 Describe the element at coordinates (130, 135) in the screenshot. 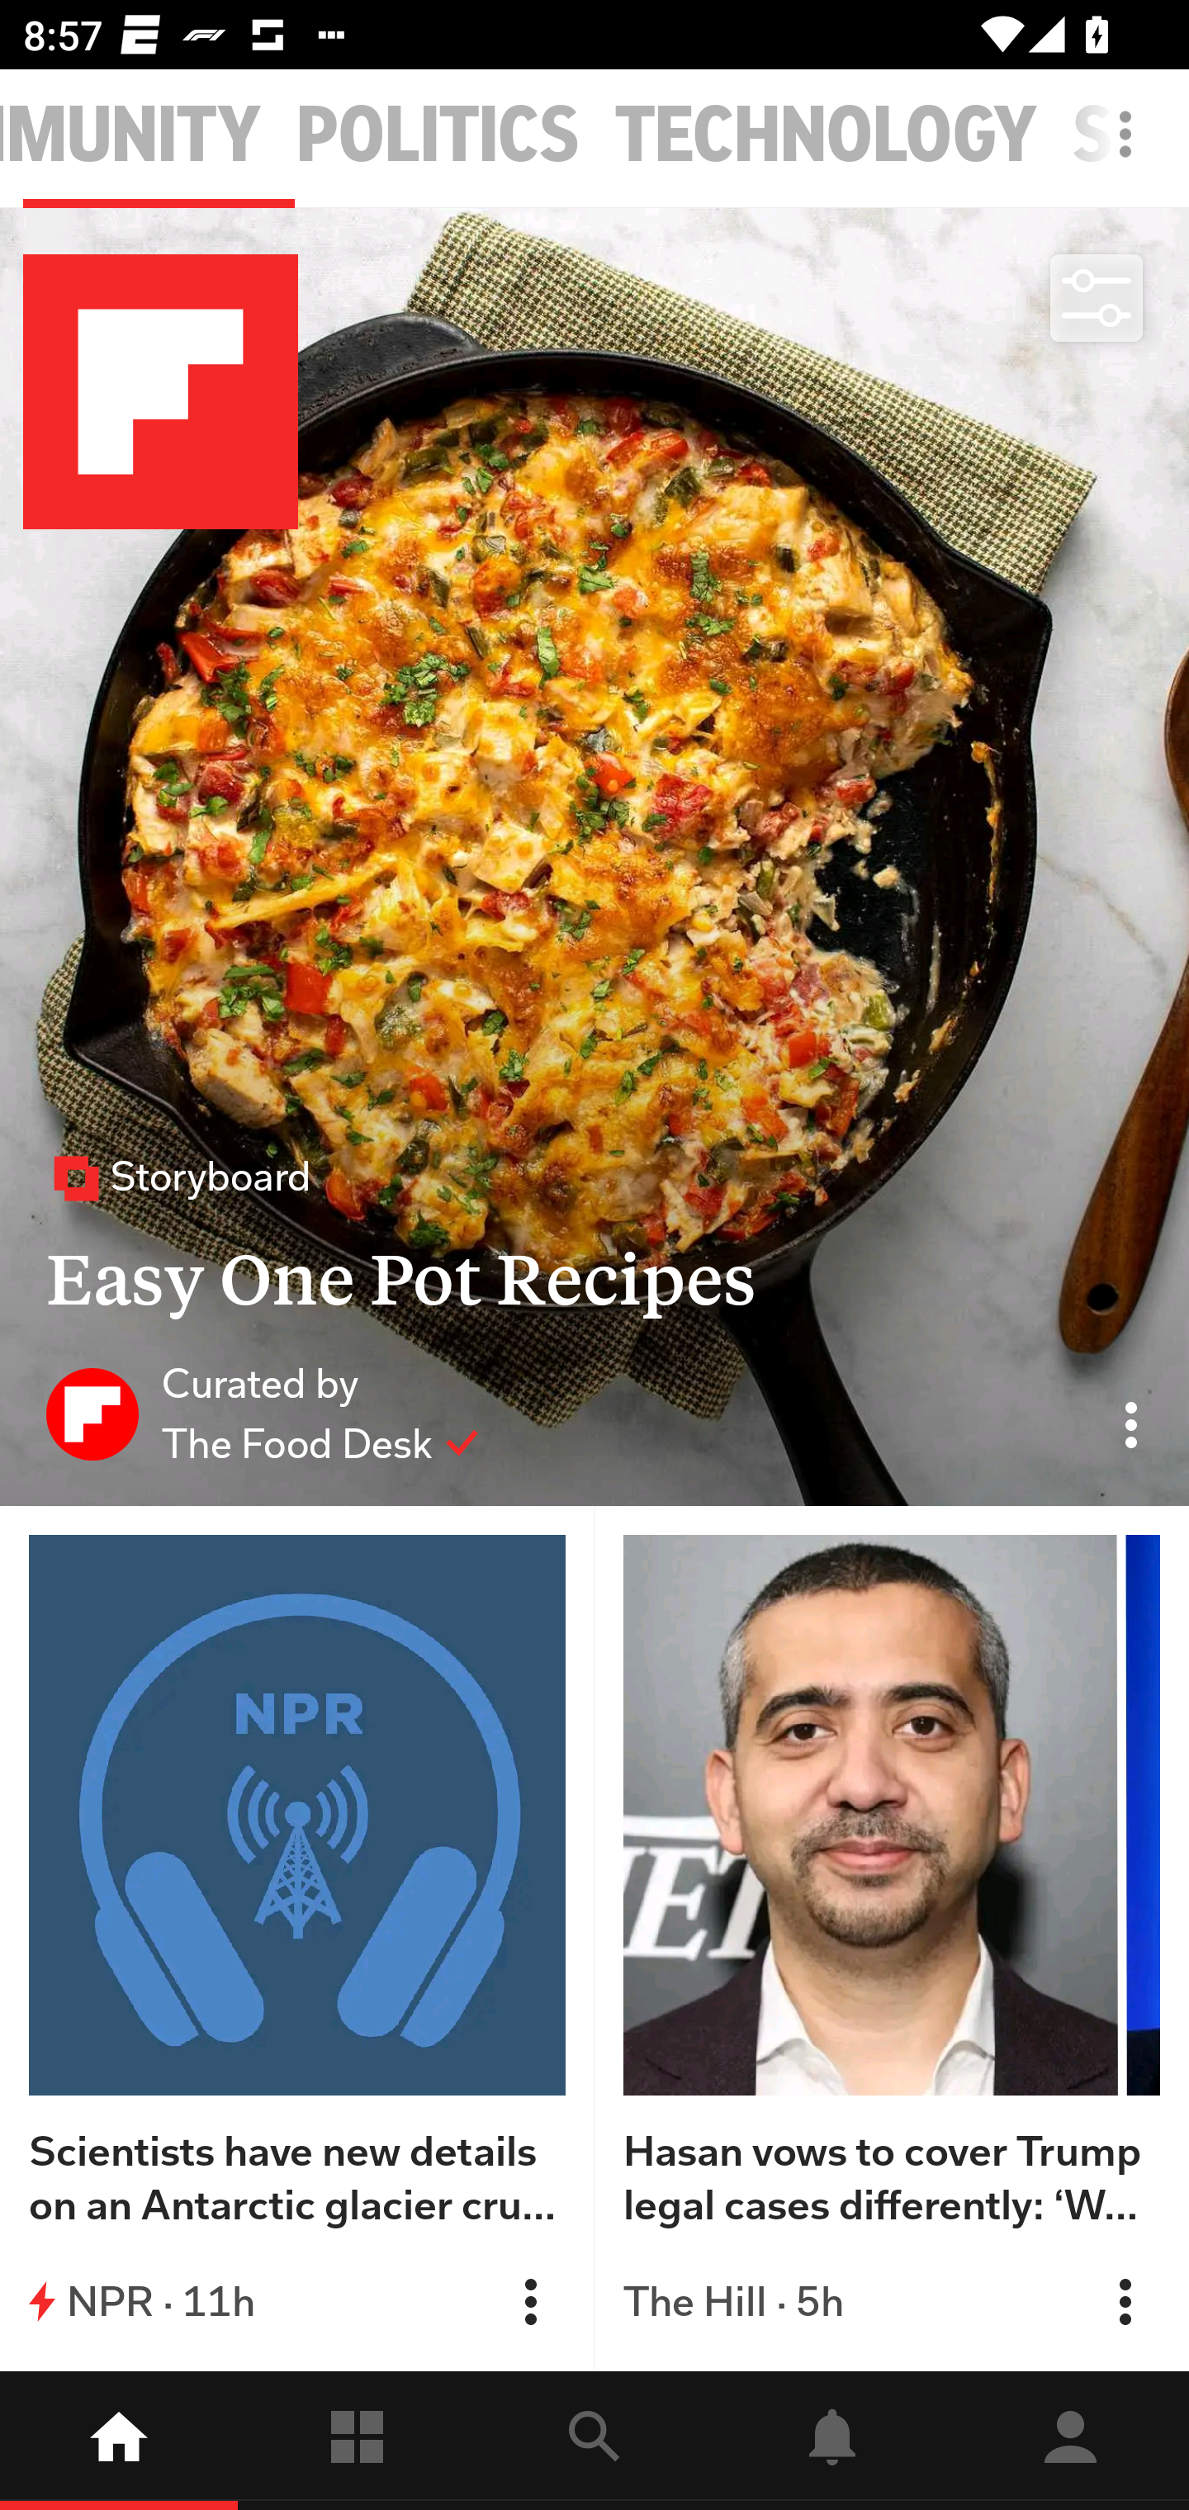

I see `COMMUNITY` at that location.